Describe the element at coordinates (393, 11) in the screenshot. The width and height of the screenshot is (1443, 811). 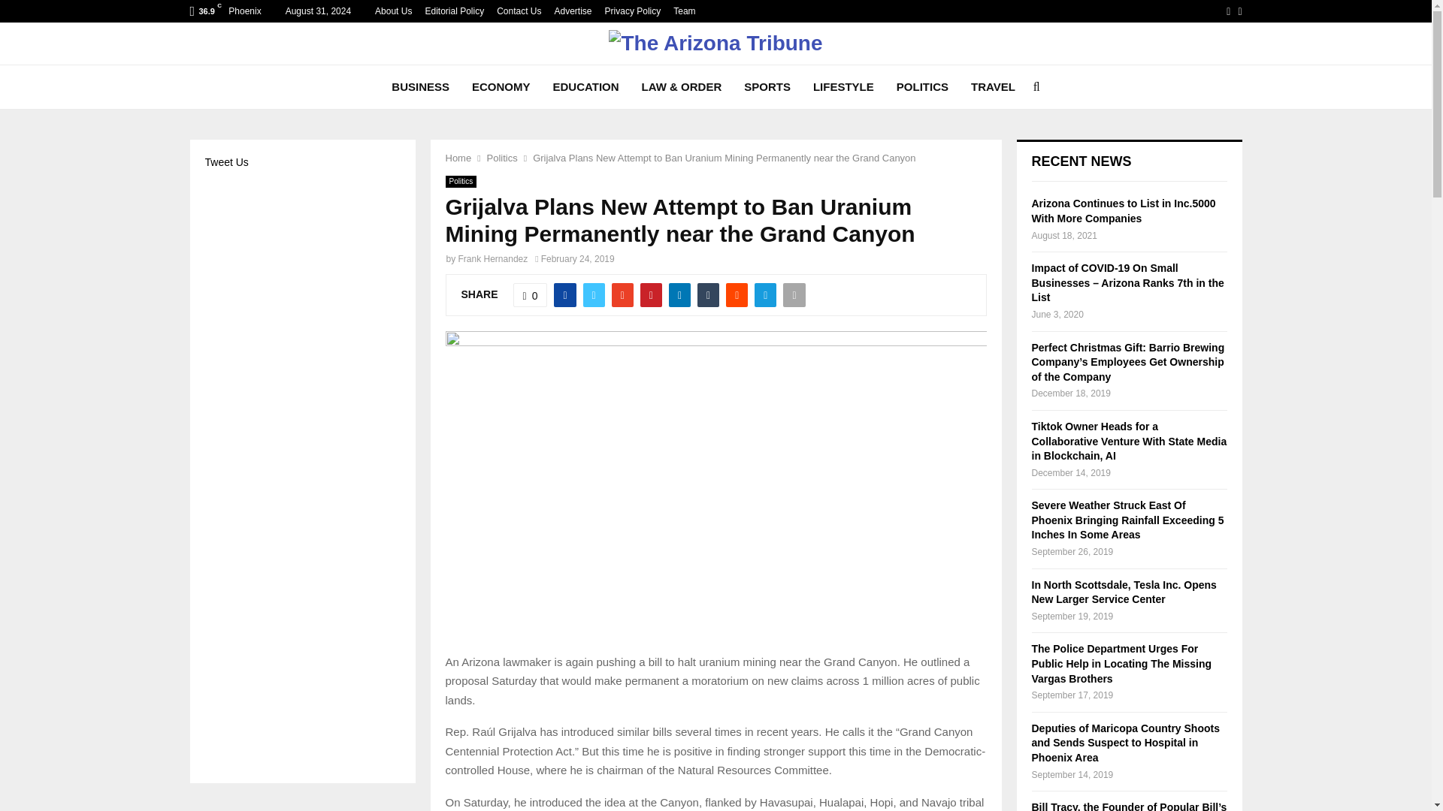
I see `About Us` at that location.